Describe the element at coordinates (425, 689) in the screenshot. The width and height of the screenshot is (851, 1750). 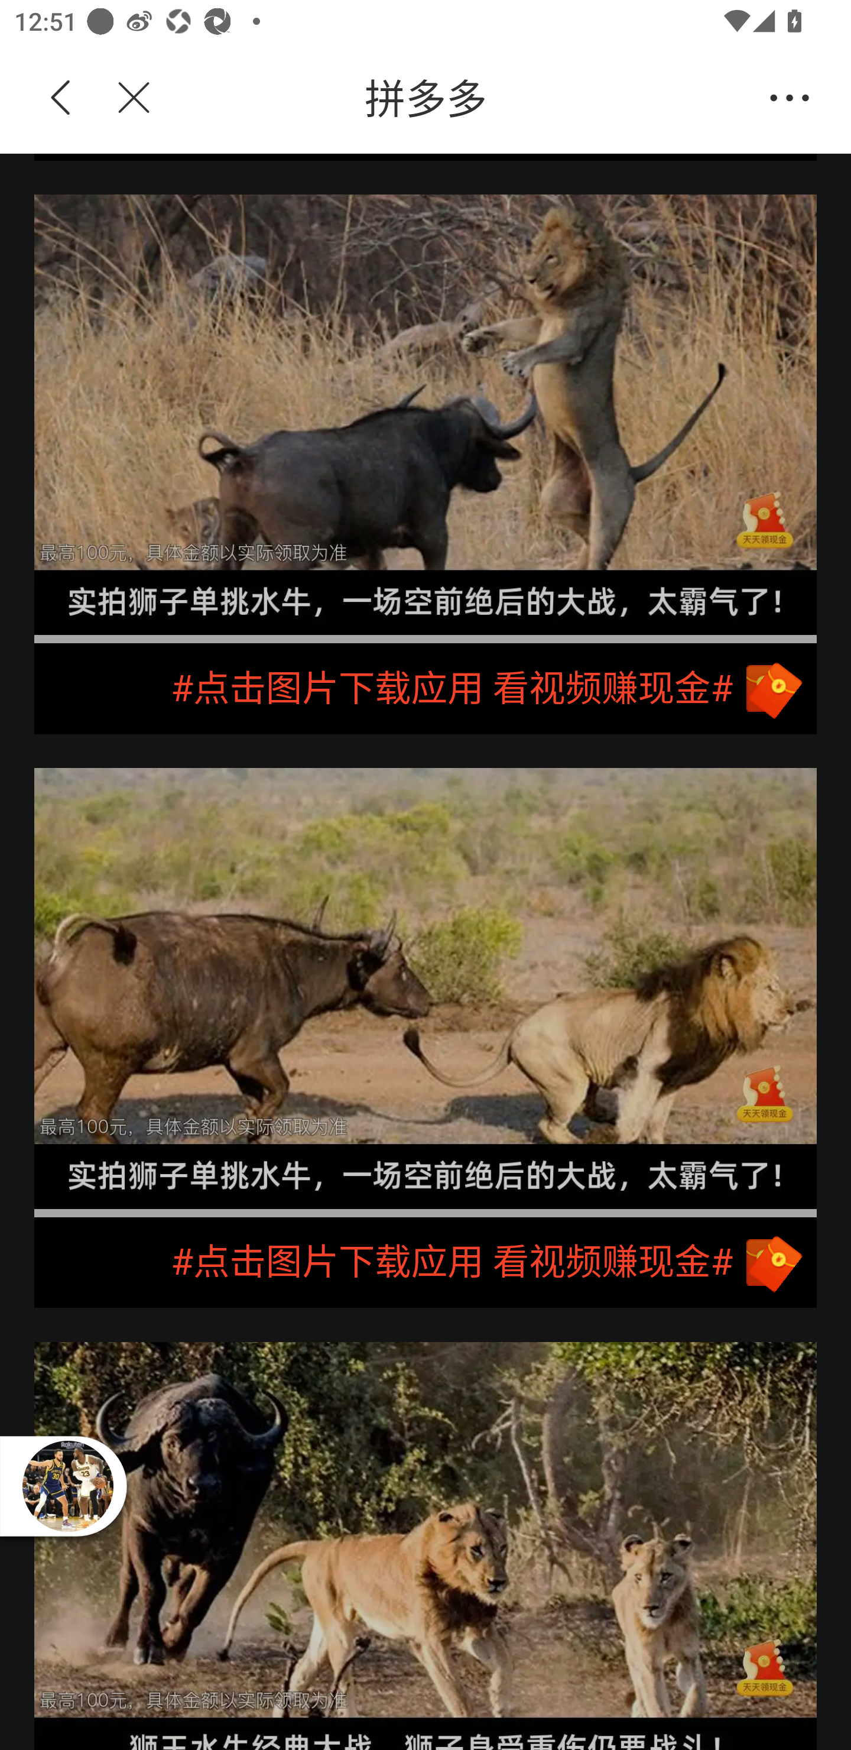
I see `#点击图片下载应用 看视频赚现金#` at that location.